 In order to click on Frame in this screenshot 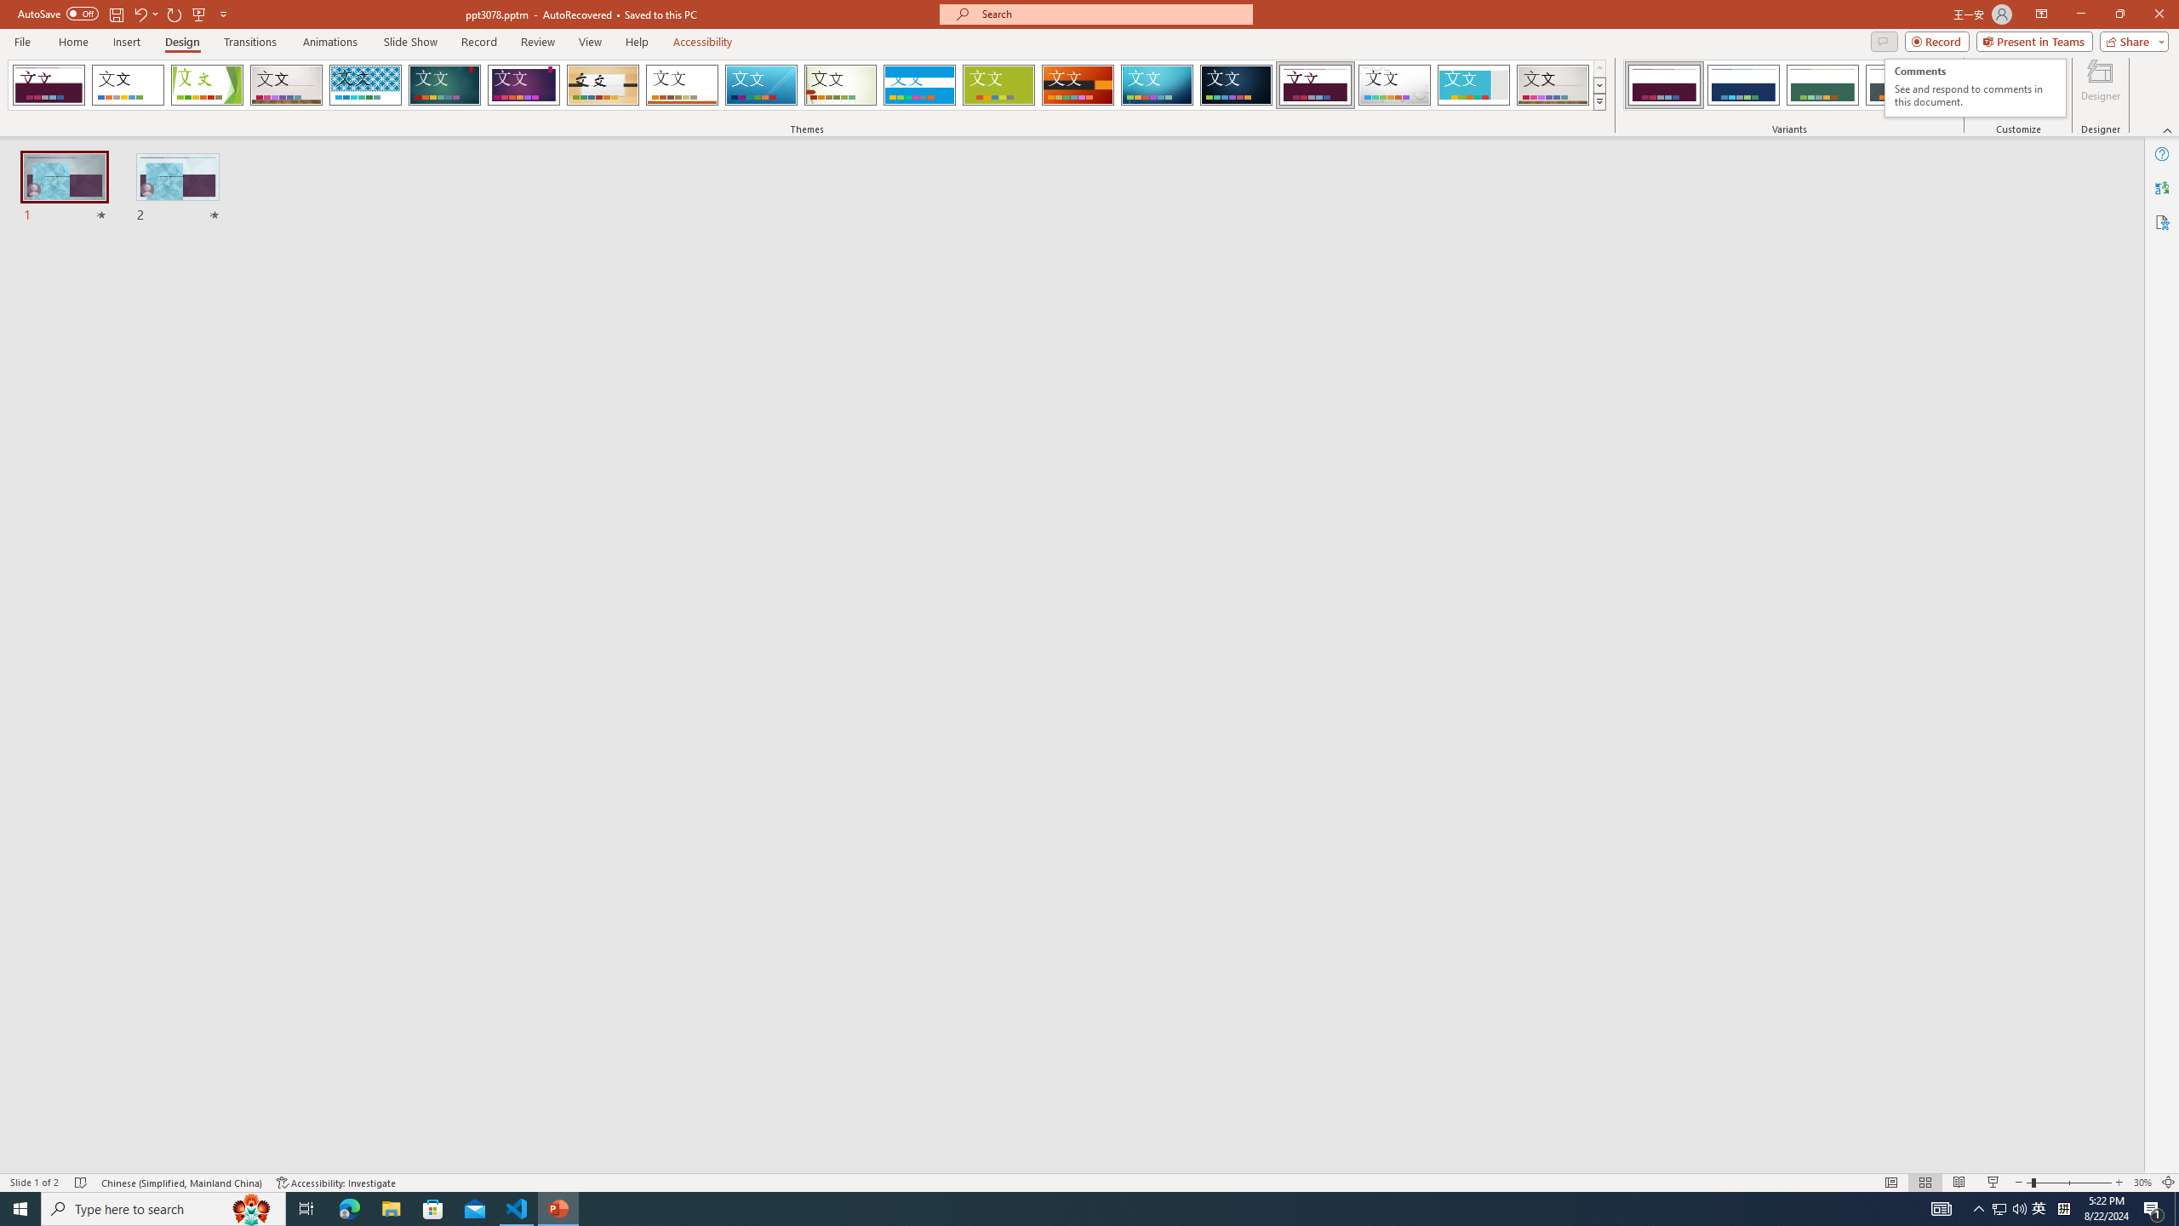, I will do `click(1474, 85)`.